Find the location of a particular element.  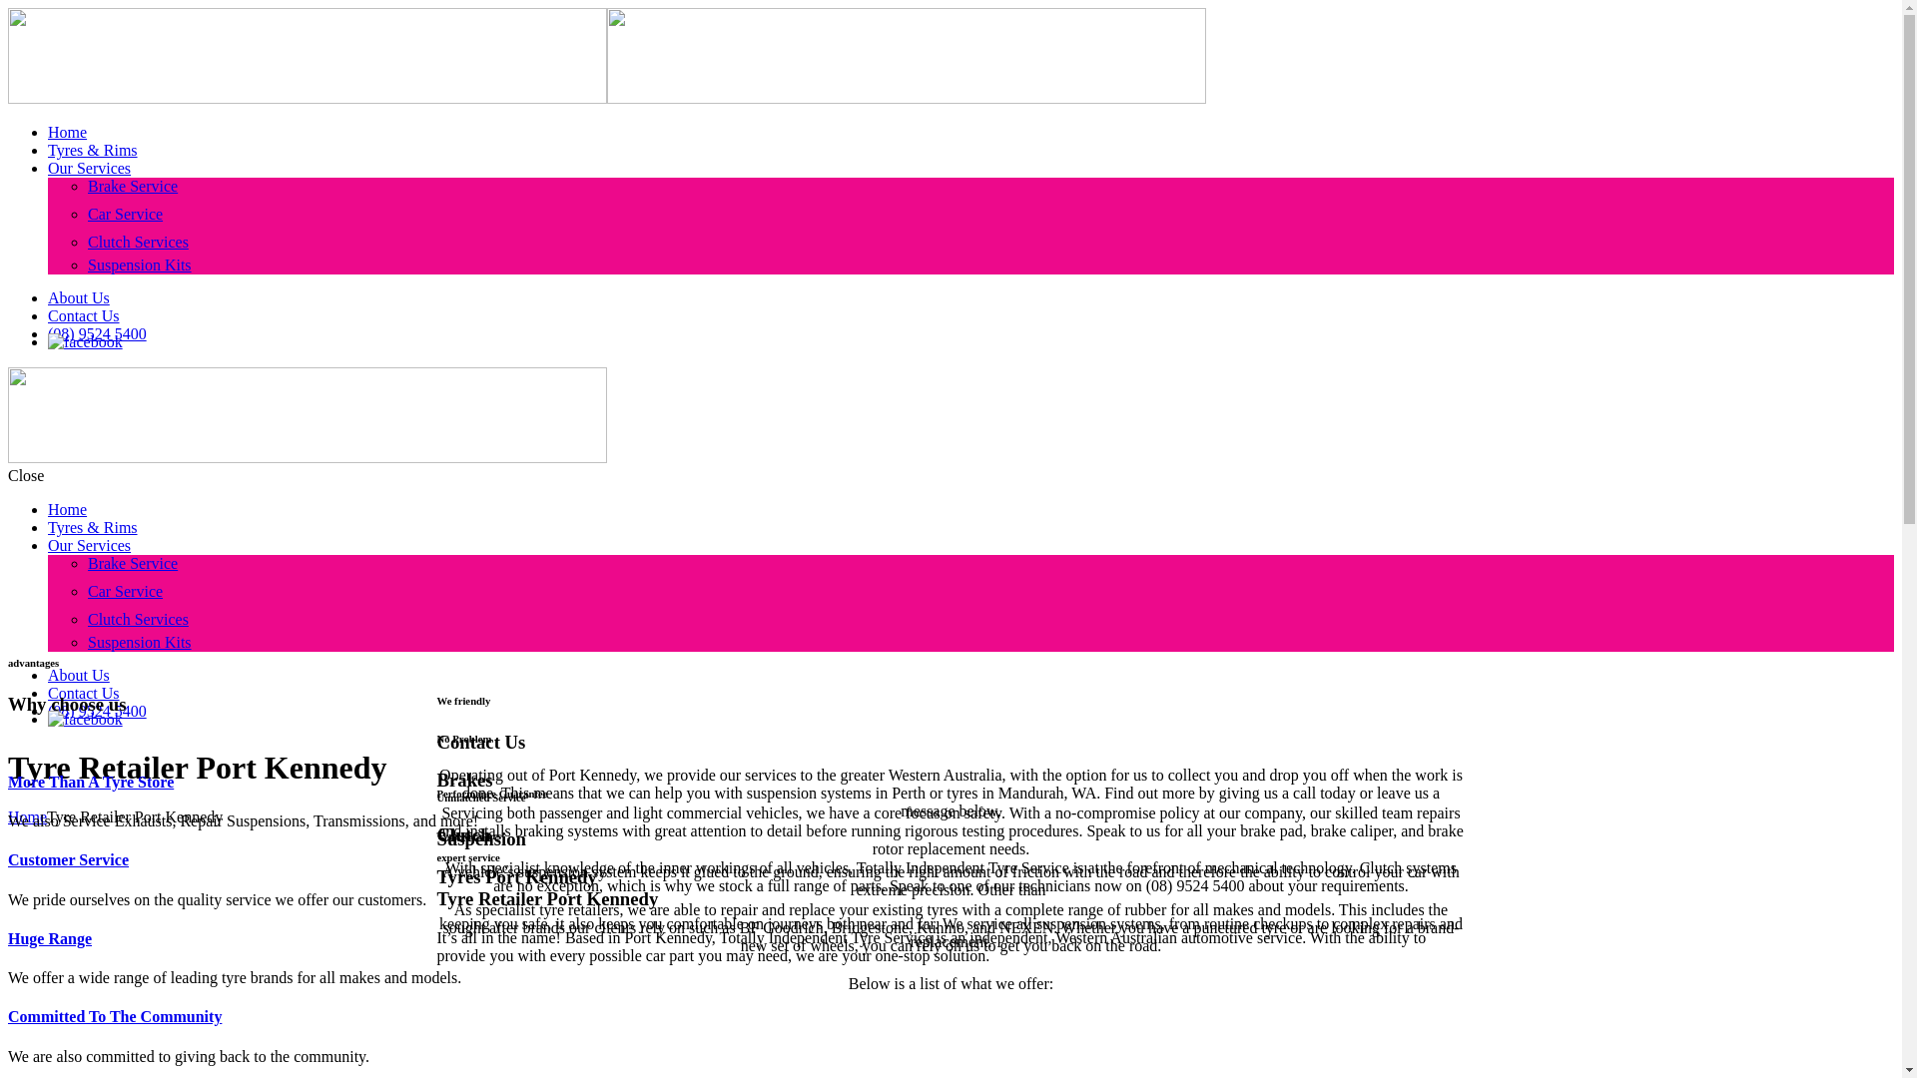

Committed To The Community is located at coordinates (115, 1016).